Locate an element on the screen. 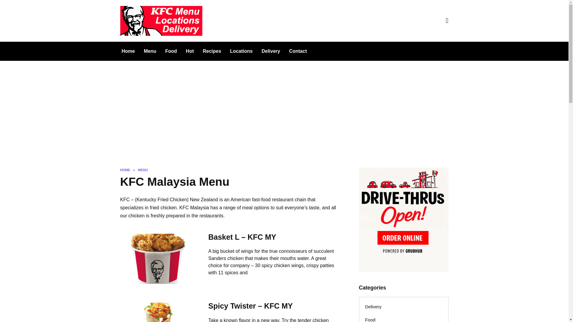 The height and width of the screenshot is (322, 573). Contact is located at coordinates (298, 51).